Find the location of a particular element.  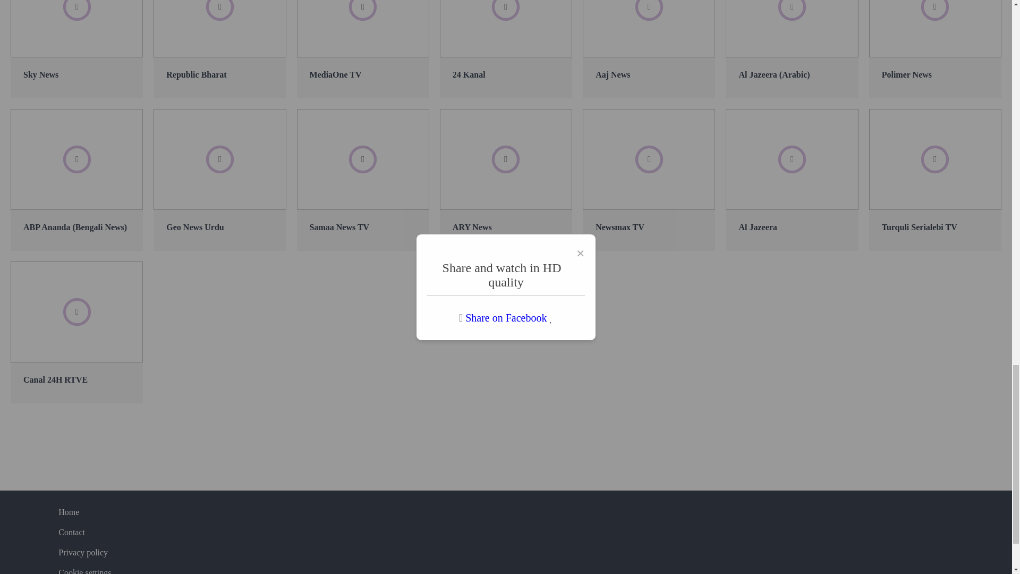

Cookie settings is located at coordinates (84, 571).